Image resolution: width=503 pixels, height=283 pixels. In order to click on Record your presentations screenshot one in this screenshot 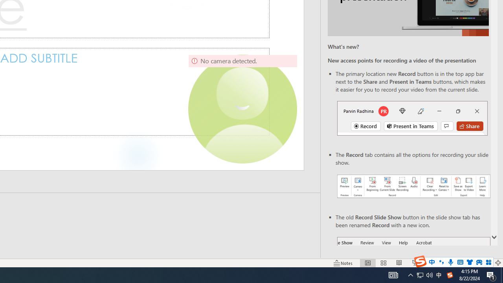, I will do `click(413, 186)`.